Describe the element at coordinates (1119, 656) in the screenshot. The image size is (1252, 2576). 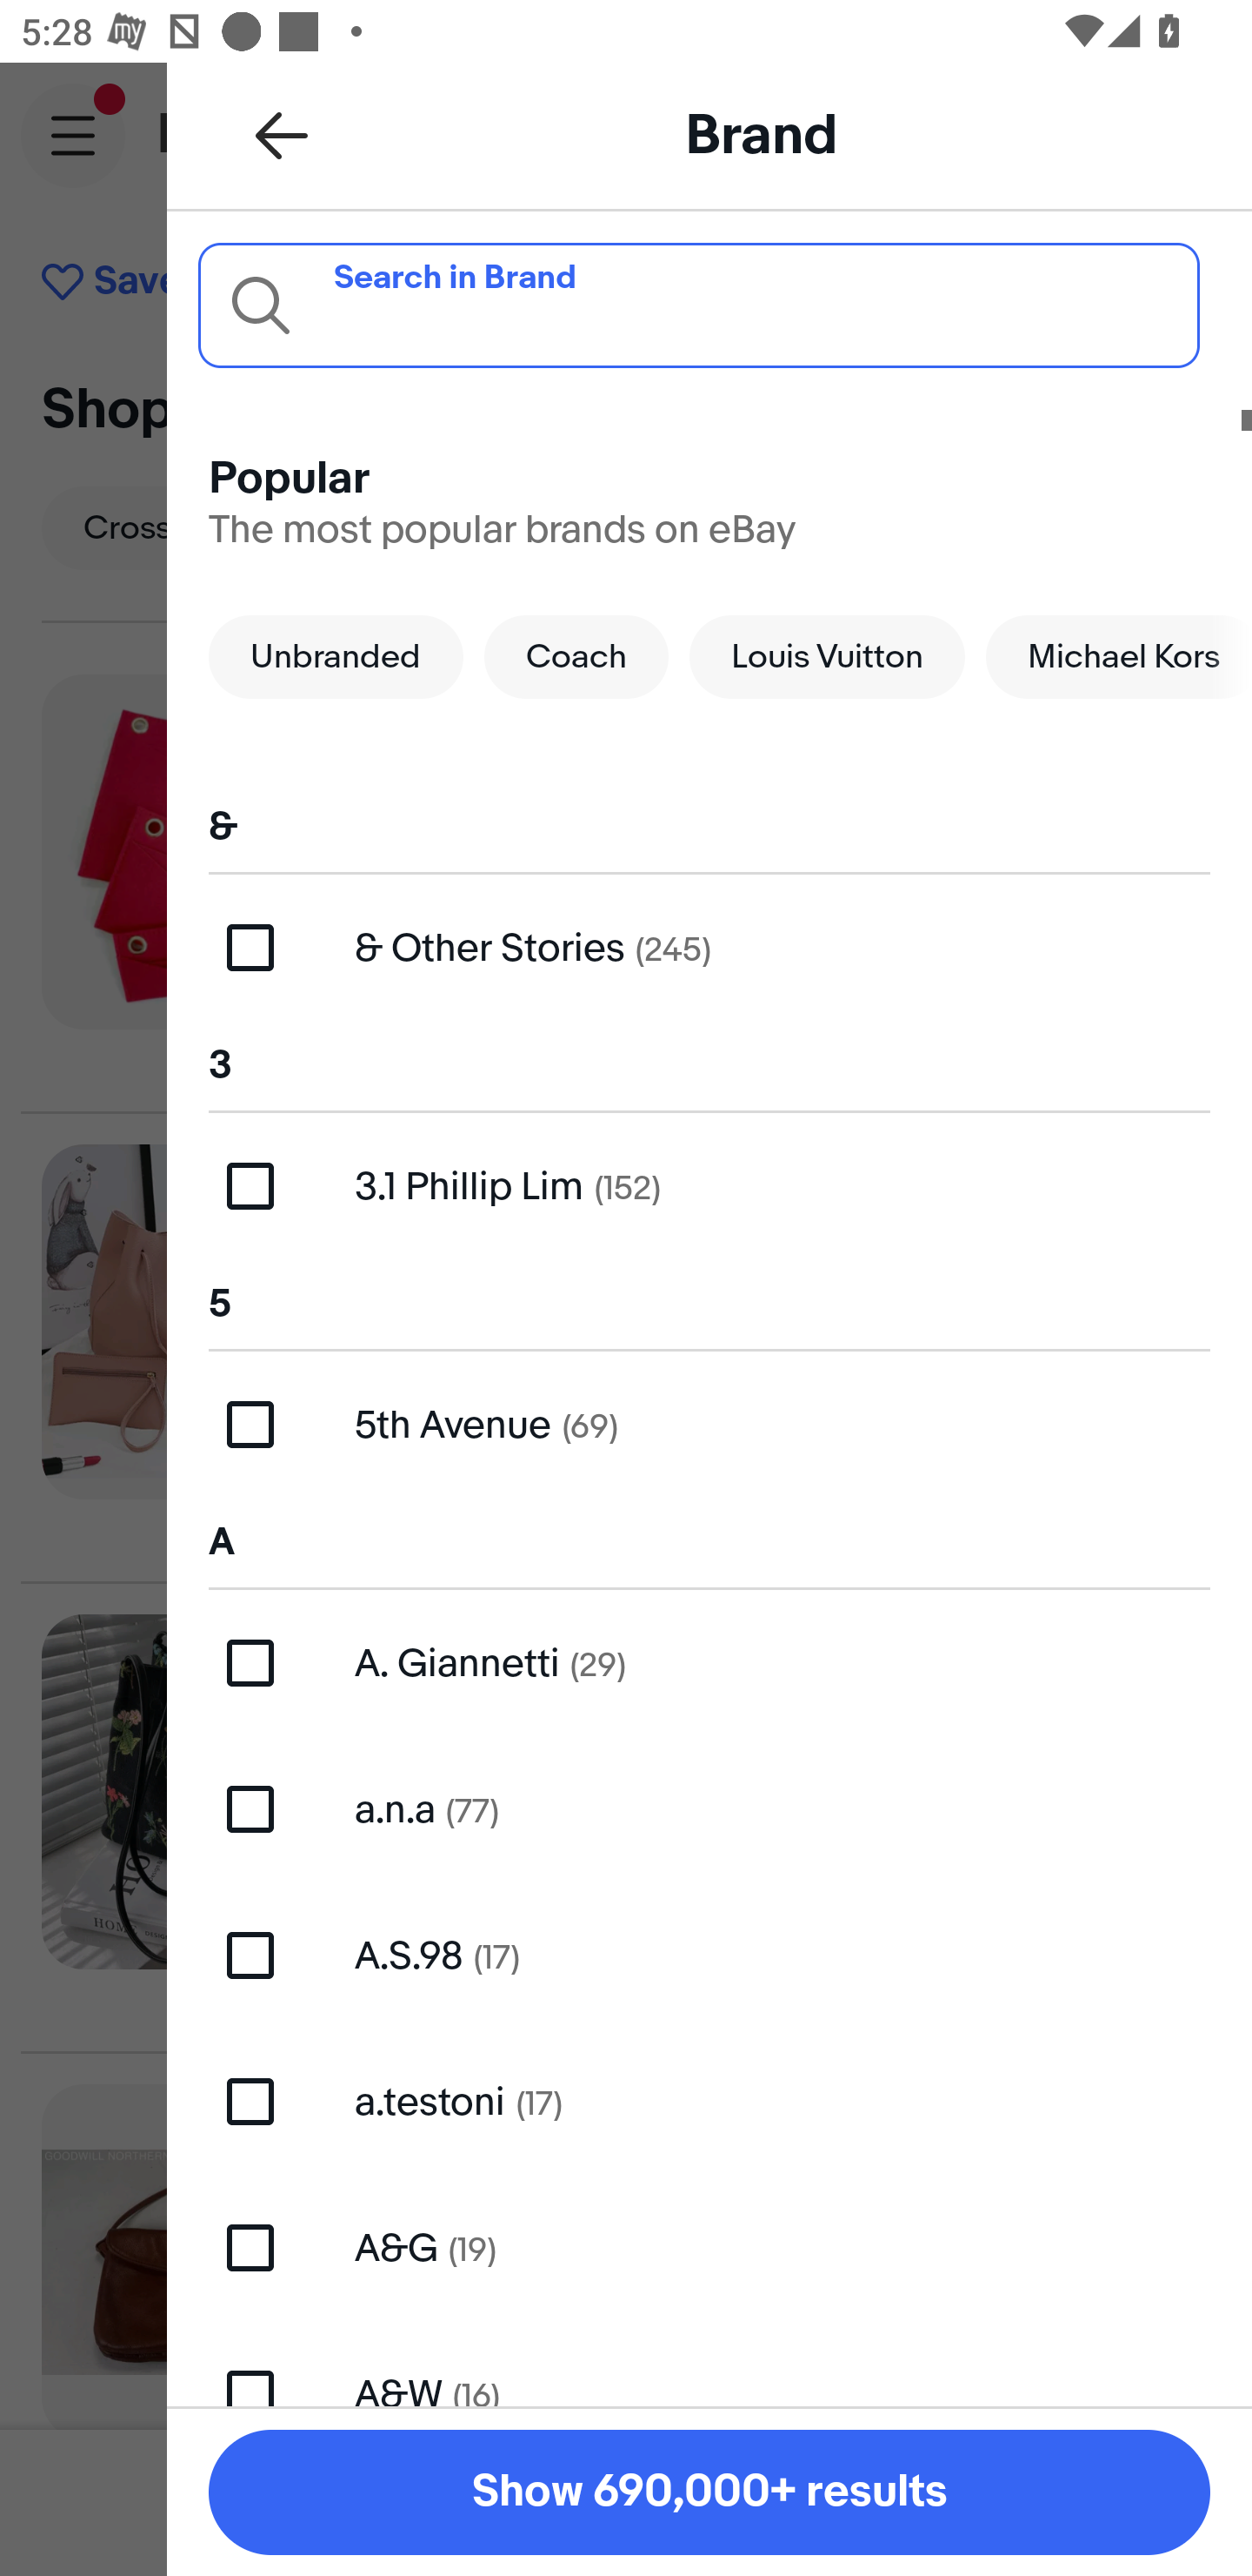
I see `Michael Kors` at that location.